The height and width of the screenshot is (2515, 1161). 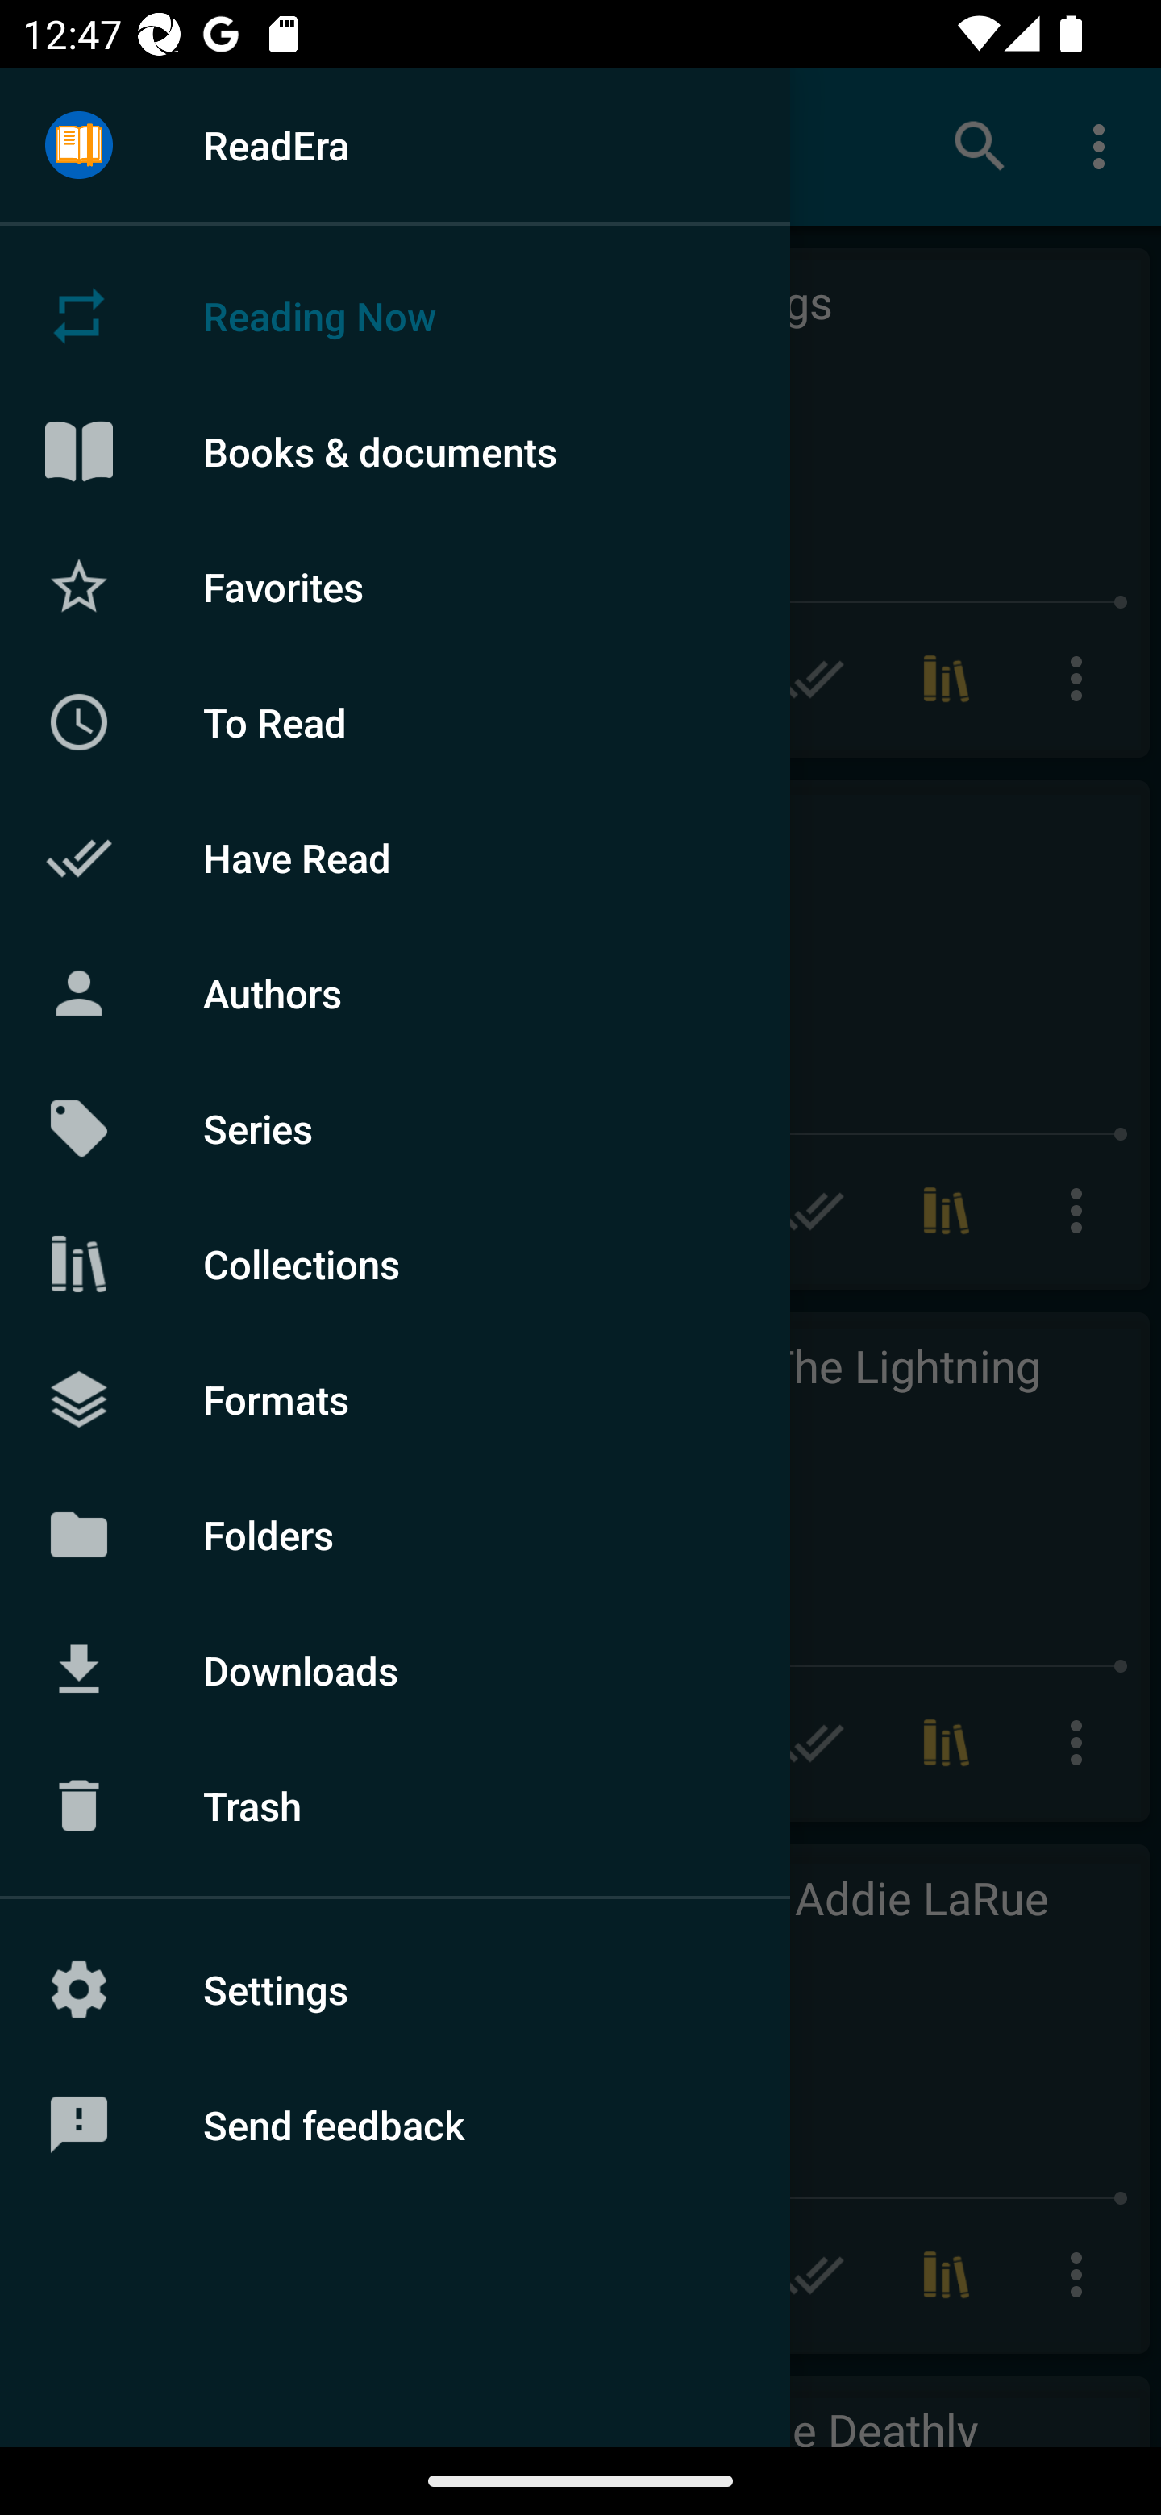 What do you see at coordinates (395, 316) in the screenshot?
I see `Reading Now` at bounding box center [395, 316].